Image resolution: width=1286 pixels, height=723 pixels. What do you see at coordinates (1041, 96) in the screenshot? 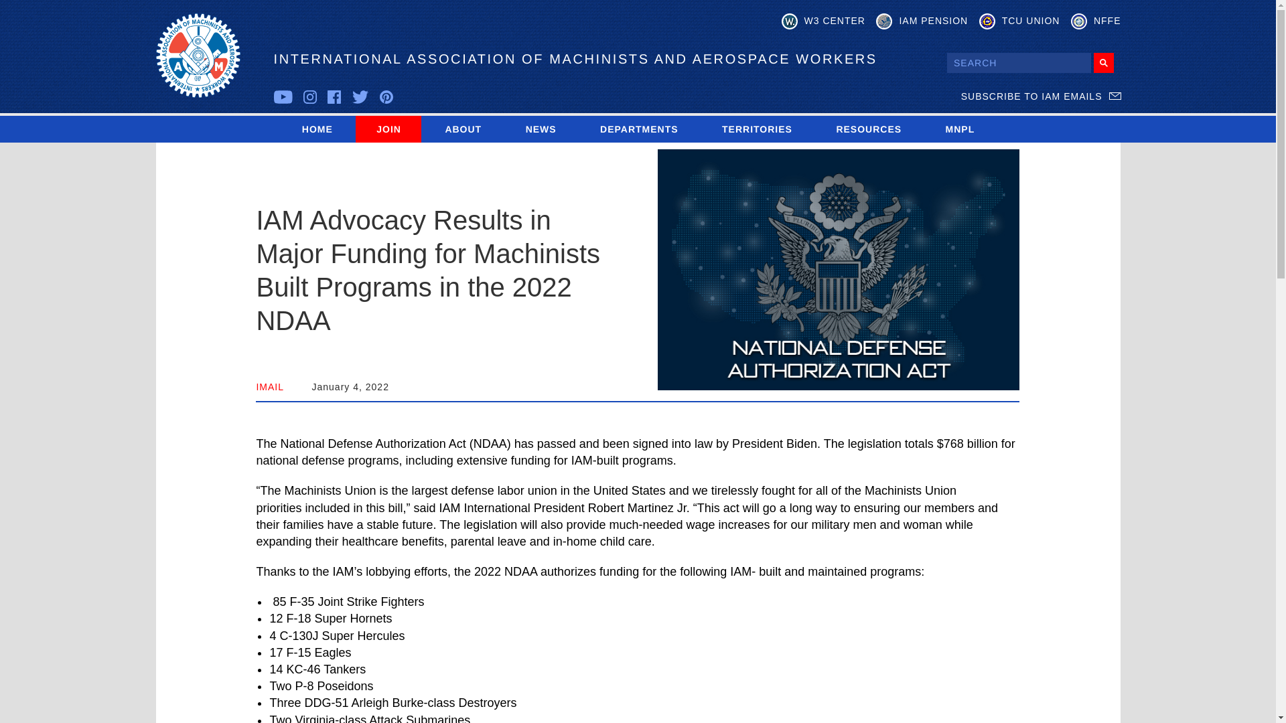
I see `SUBSCRIBE TO IAM EMAILS` at bounding box center [1041, 96].